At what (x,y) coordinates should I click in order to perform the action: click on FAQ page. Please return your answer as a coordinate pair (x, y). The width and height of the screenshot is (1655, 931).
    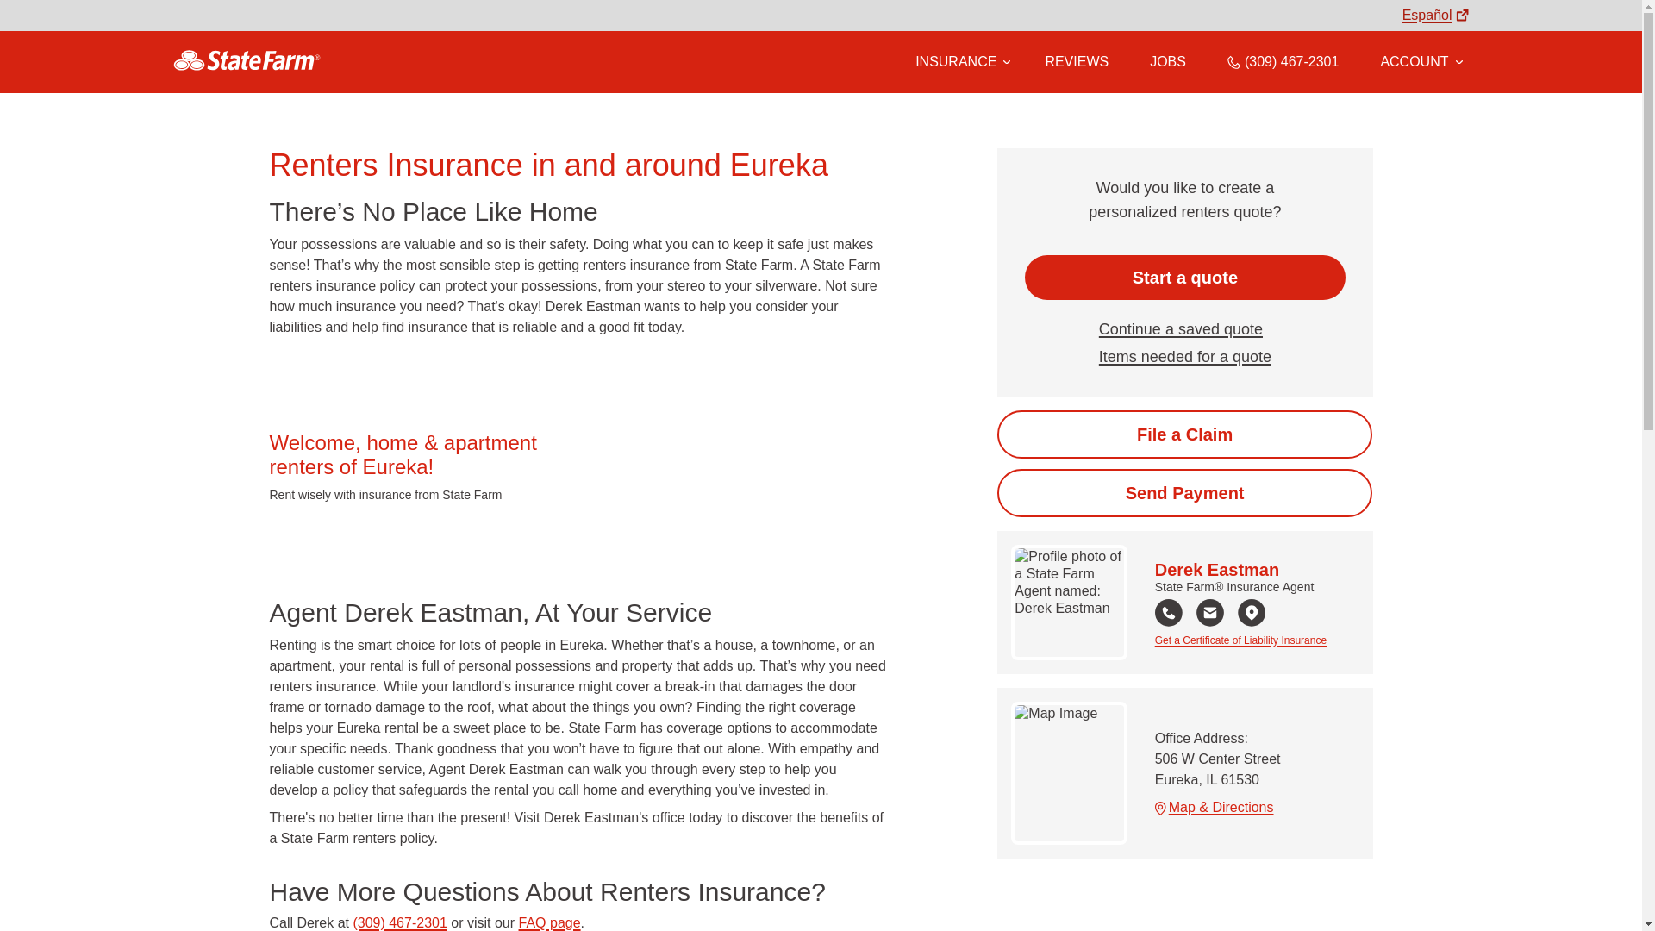
    Looking at the image, I should click on (550, 922).